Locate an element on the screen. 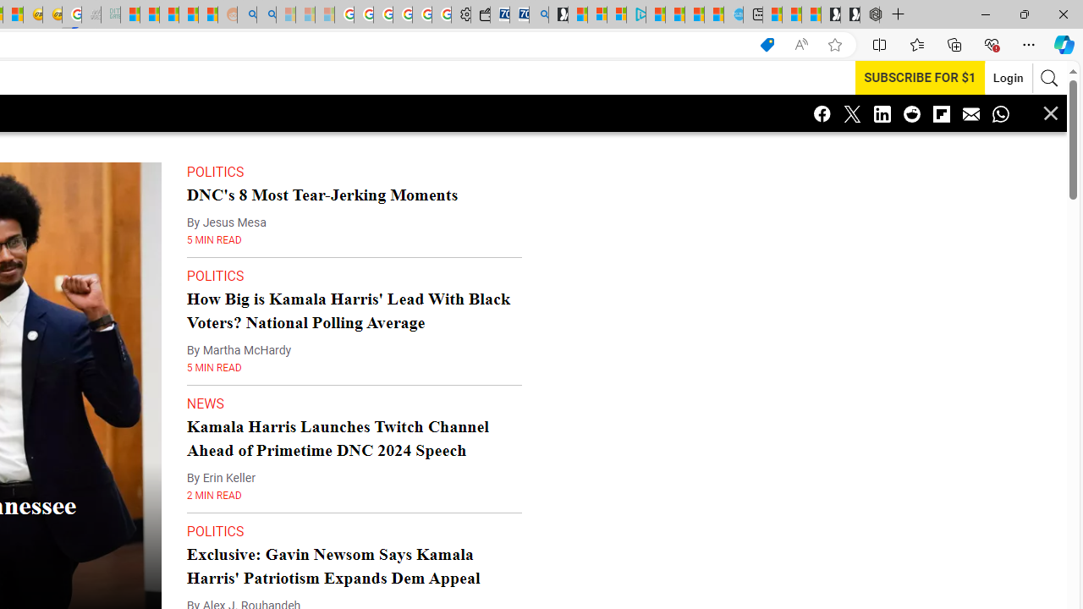  AutomationID: search-btn is located at coordinates (1049, 78).